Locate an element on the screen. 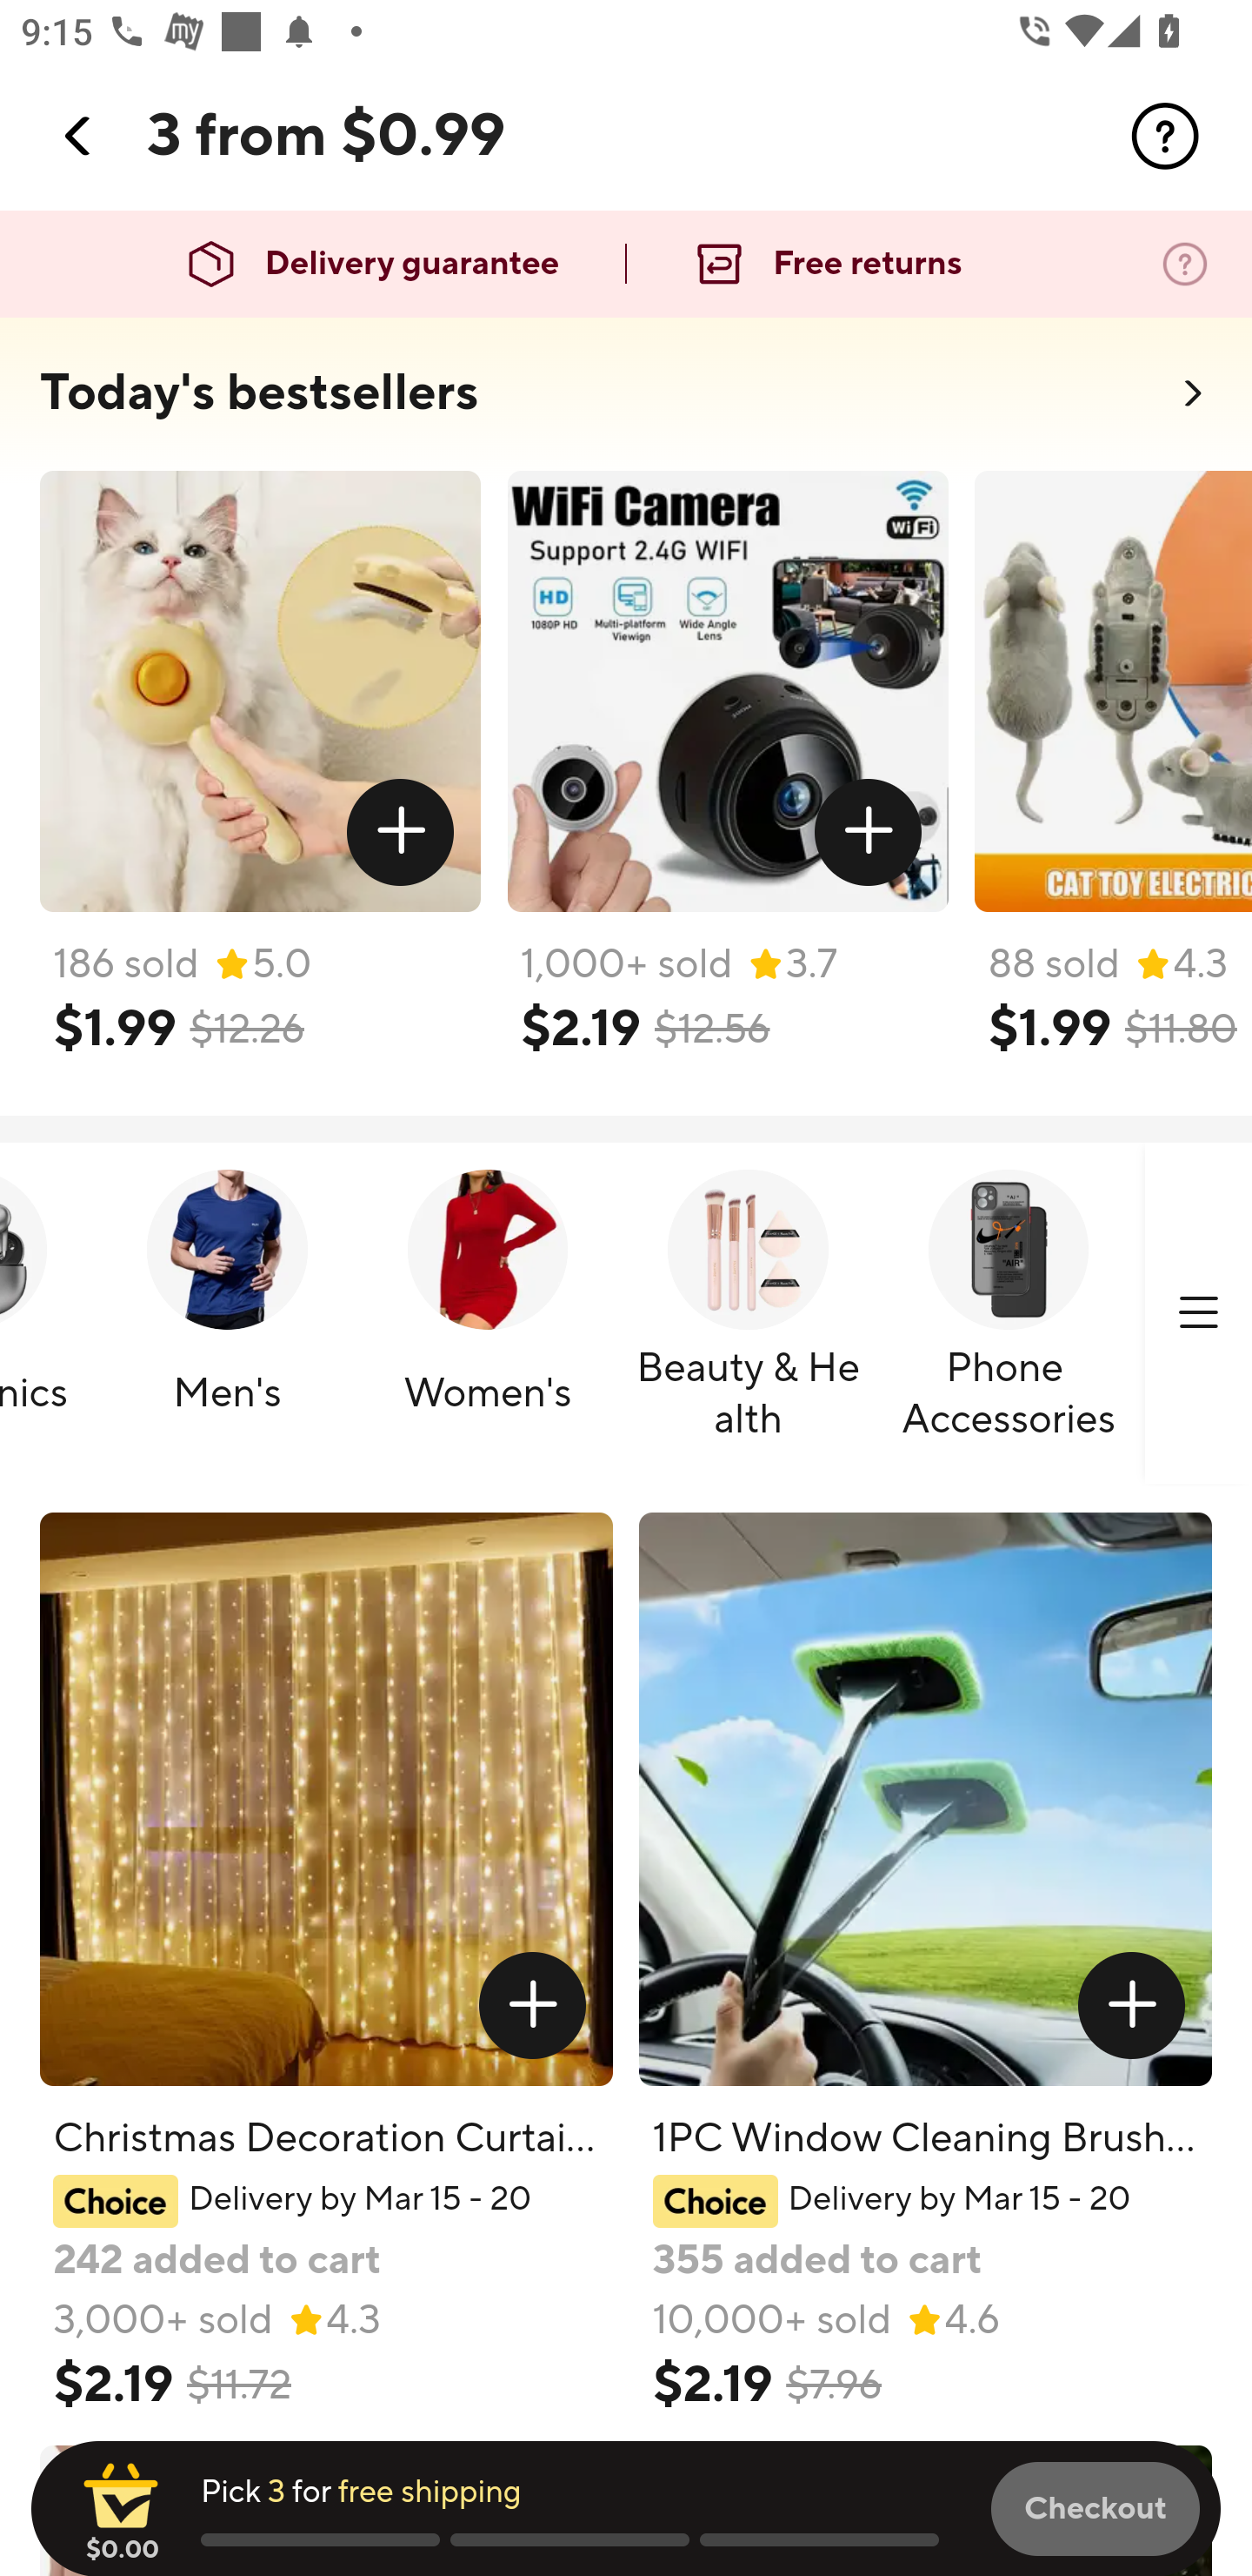   is located at coordinates (402, 833).